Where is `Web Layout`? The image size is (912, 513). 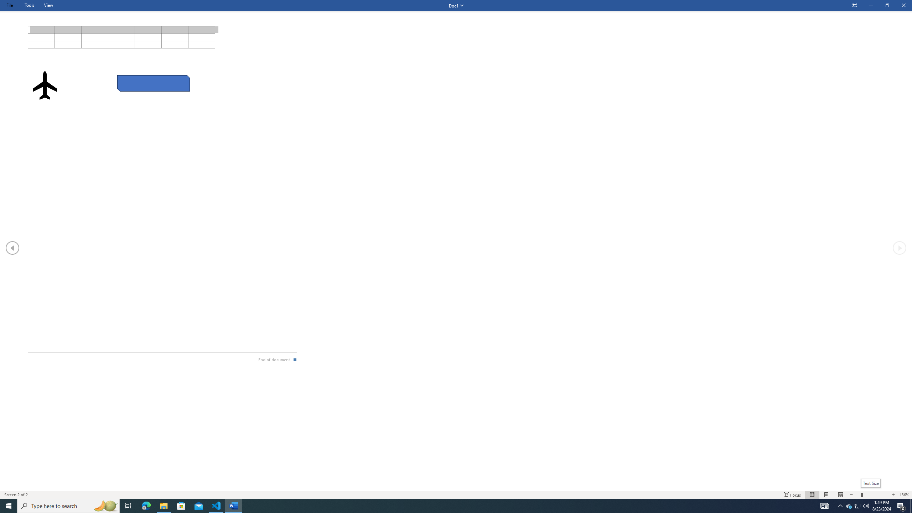
Web Layout is located at coordinates (841, 495).